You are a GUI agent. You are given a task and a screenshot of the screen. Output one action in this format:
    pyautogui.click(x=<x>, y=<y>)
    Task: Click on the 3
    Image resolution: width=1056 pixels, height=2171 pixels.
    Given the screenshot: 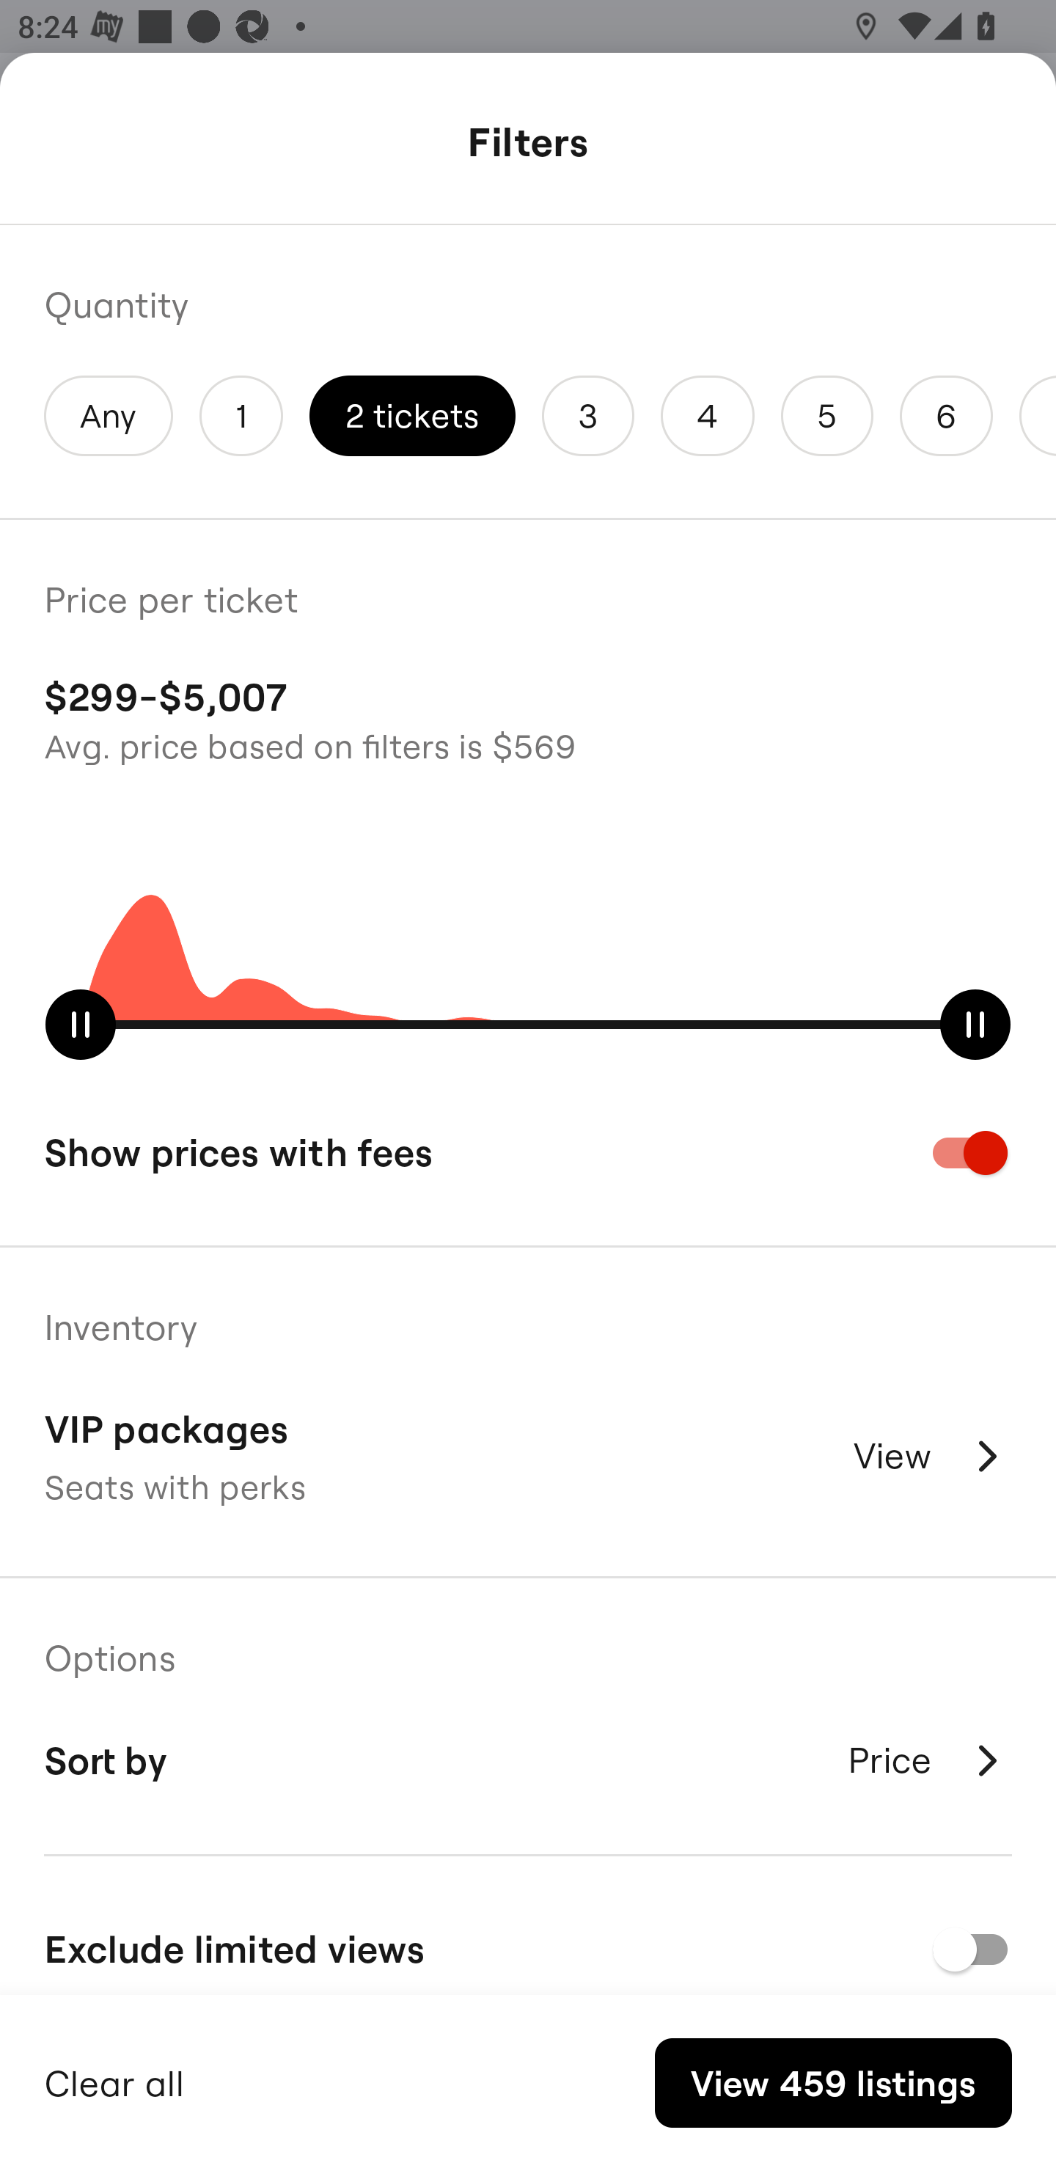 What is the action you would take?
    pyautogui.click(x=588, y=415)
    